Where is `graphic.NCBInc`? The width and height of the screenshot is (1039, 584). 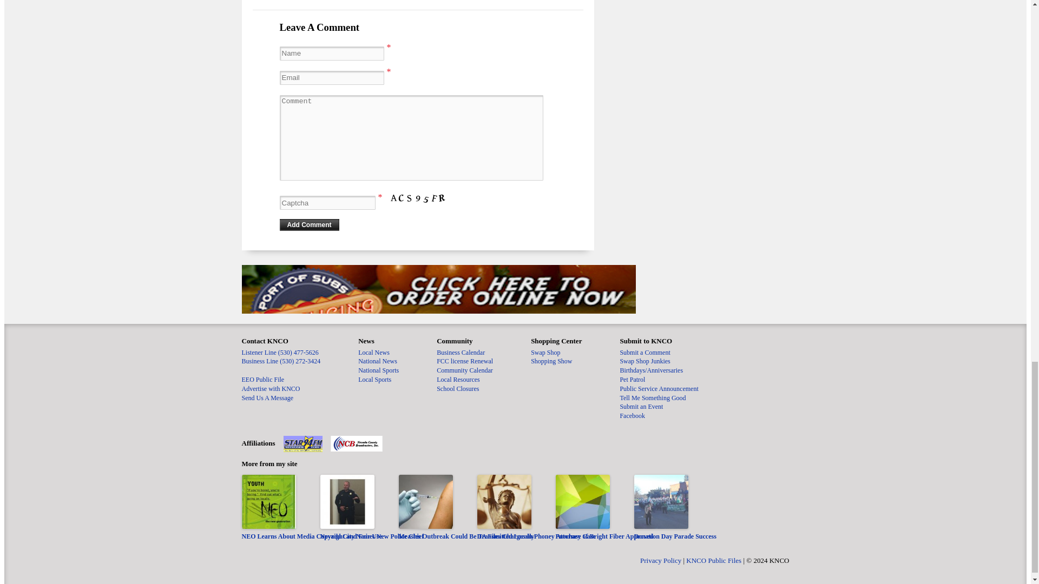 graphic.NCBInc is located at coordinates (356, 443).